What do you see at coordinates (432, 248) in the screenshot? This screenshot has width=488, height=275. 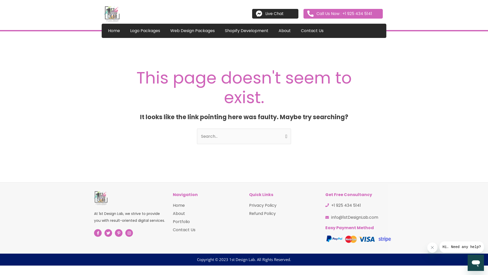 I see `Close message` at bounding box center [432, 248].